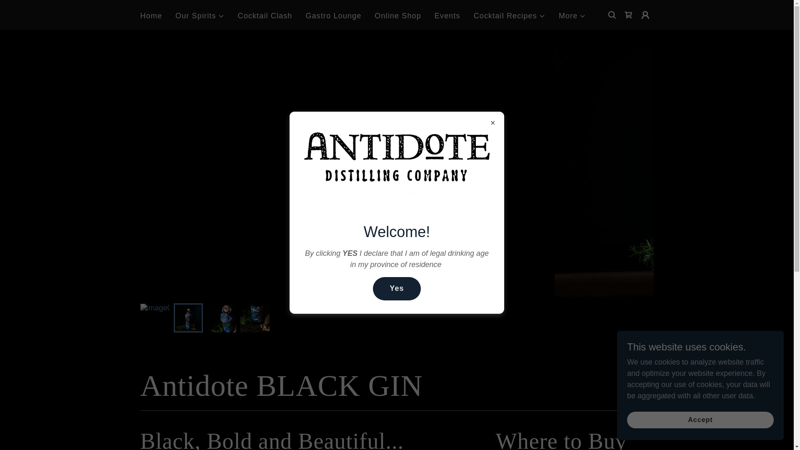  I want to click on Cocktail Recipes, so click(509, 16).